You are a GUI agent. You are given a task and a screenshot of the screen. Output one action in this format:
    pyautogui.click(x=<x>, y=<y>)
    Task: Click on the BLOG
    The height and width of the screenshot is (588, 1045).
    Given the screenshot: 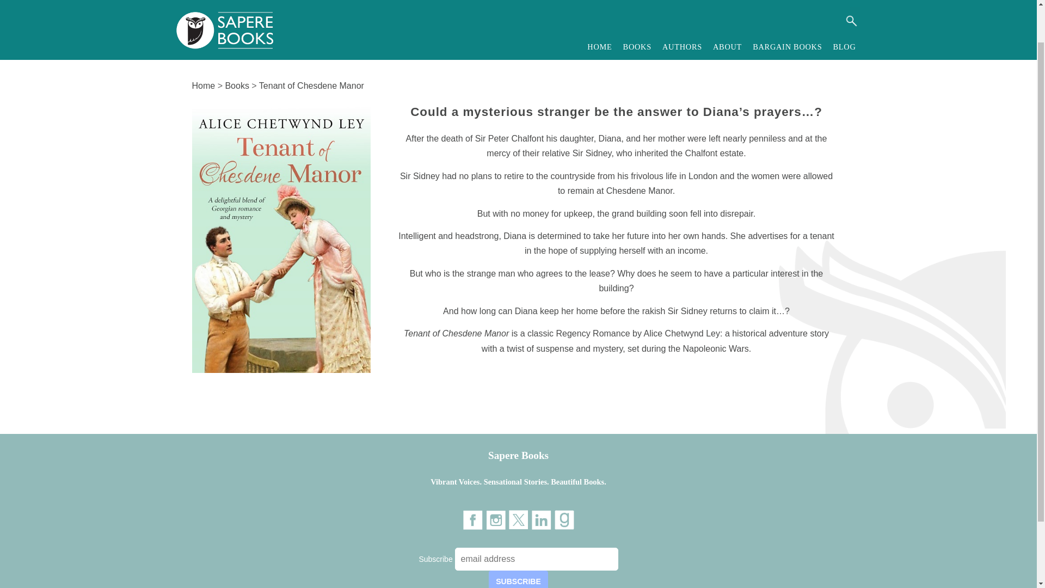 What is the action you would take?
    pyautogui.click(x=844, y=9)
    